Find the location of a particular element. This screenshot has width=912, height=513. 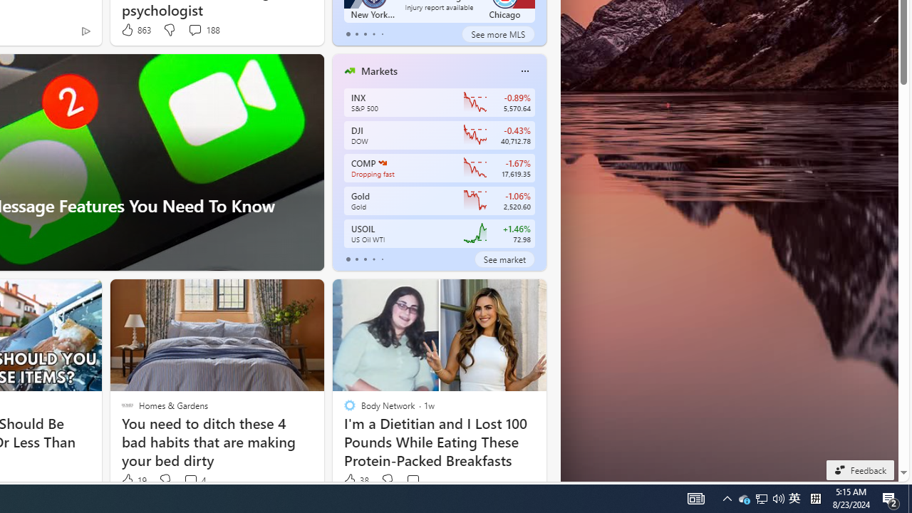

View comments 4 Comment is located at coordinates (190, 480).